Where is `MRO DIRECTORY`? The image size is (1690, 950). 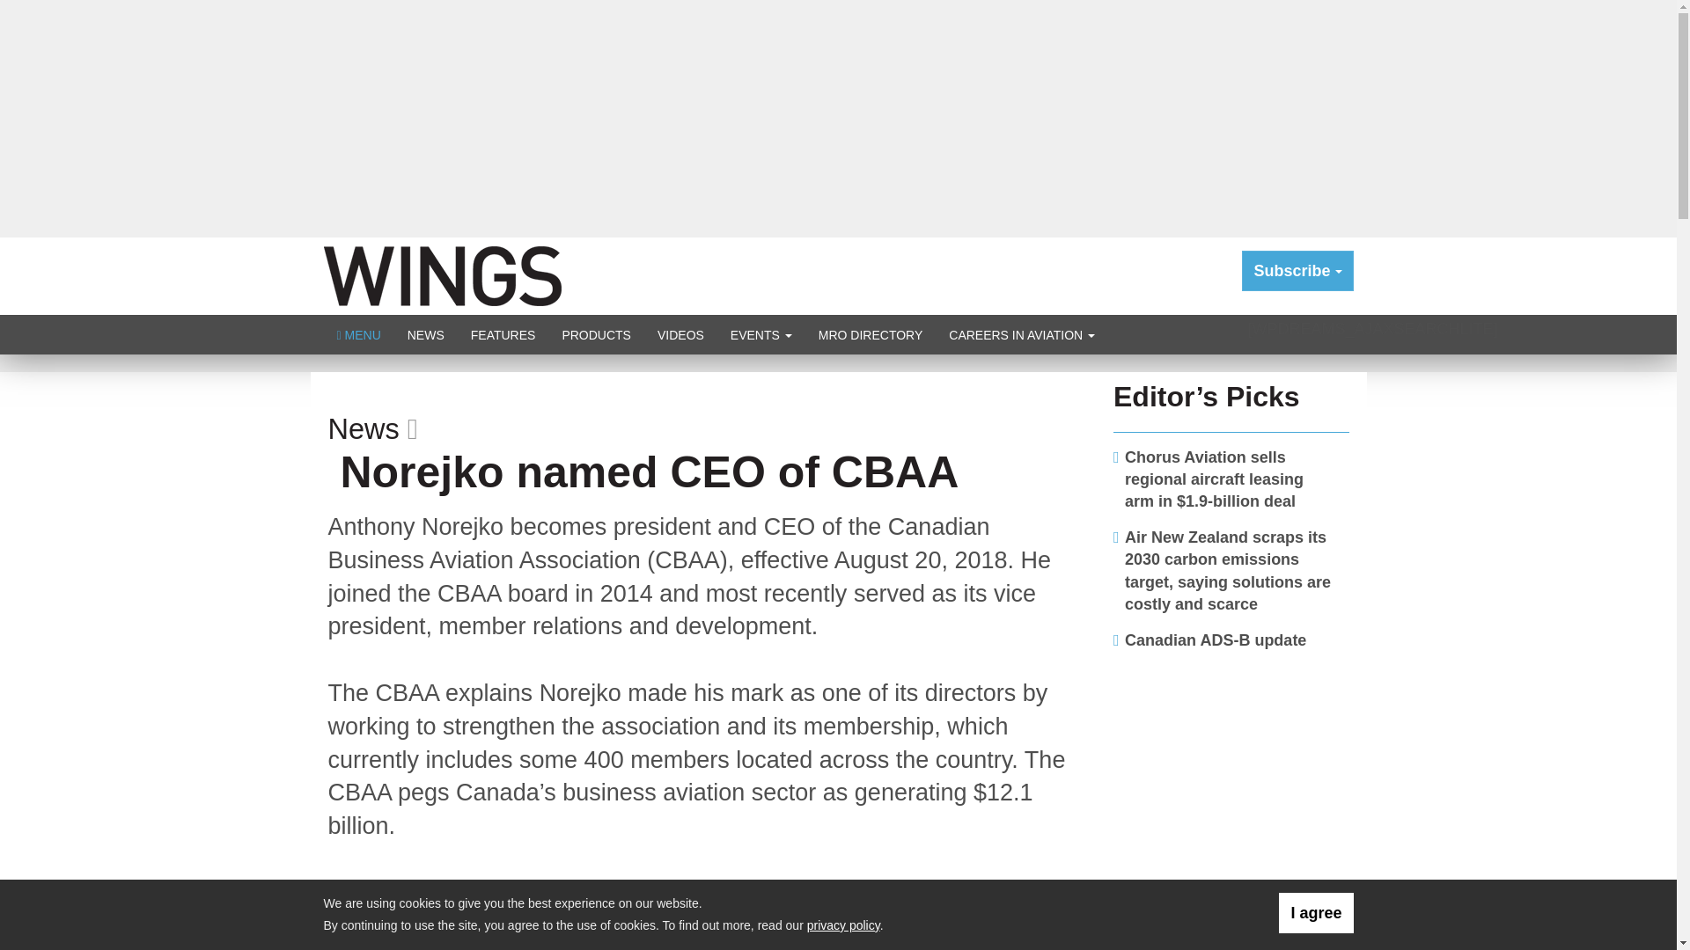 MRO DIRECTORY is located at coordinates (871, 334).